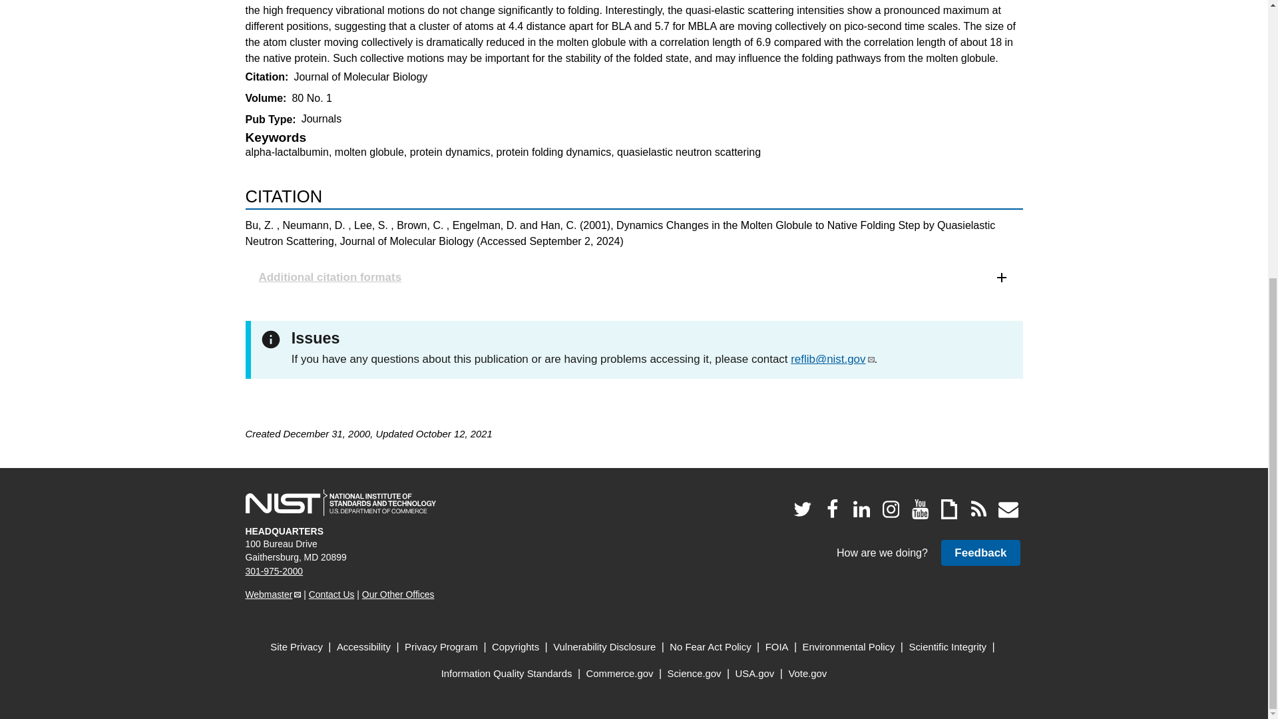 The height and width of the screenshot is (719, 1278). Describe the element at coordinates (507, 674) in the screenshot. I see `Information Quality Standards` at that location.